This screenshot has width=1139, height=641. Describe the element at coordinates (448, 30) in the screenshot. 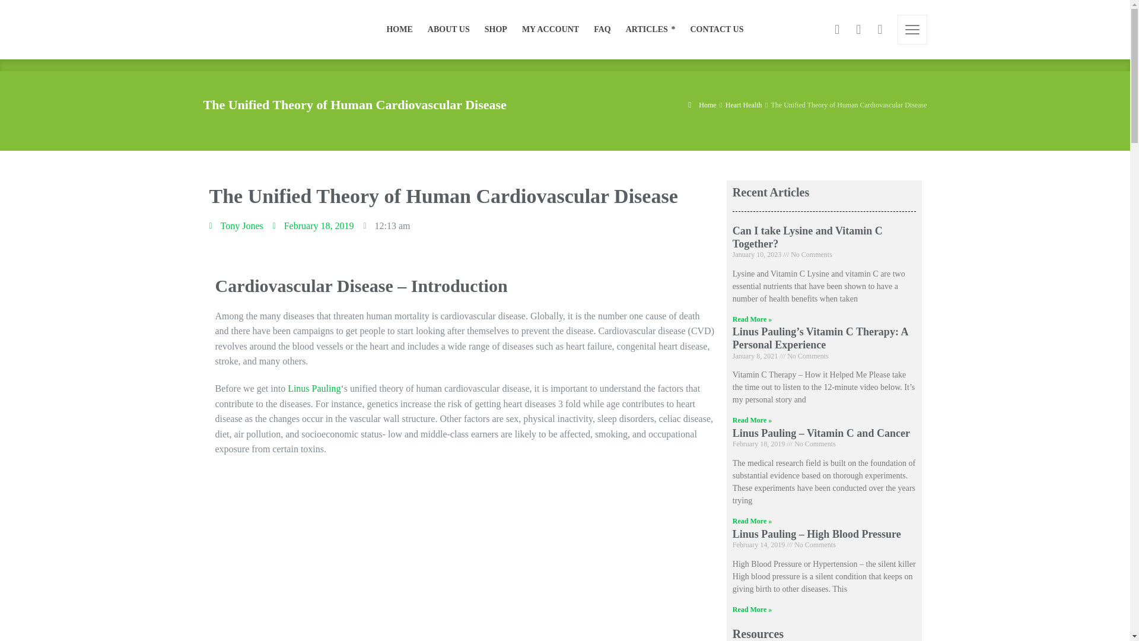

I see `ABOUT US` at that location.